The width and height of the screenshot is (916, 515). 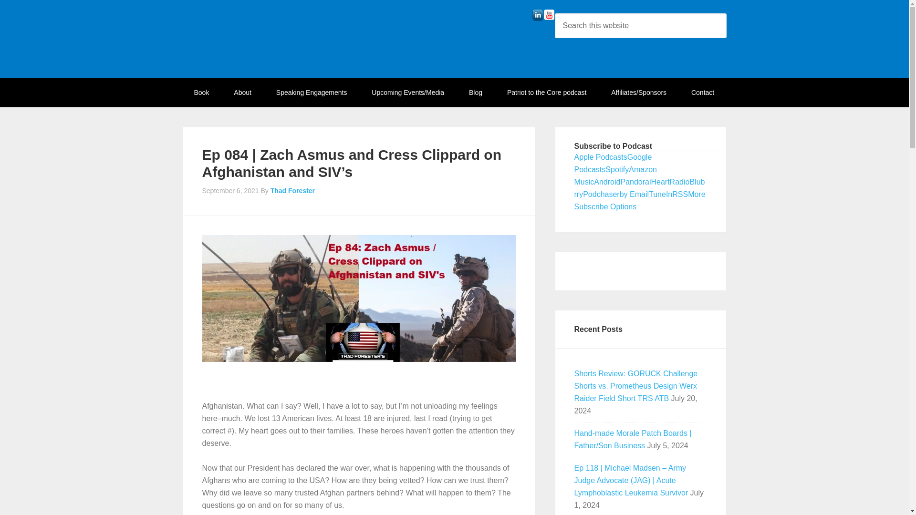 What do you see at coordinates (201, 93) in the screenshot?
I see `Book` at bounding box center [201, 93].